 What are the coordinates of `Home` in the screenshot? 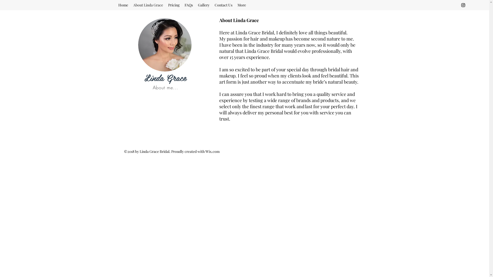 It's located at (123, 5).